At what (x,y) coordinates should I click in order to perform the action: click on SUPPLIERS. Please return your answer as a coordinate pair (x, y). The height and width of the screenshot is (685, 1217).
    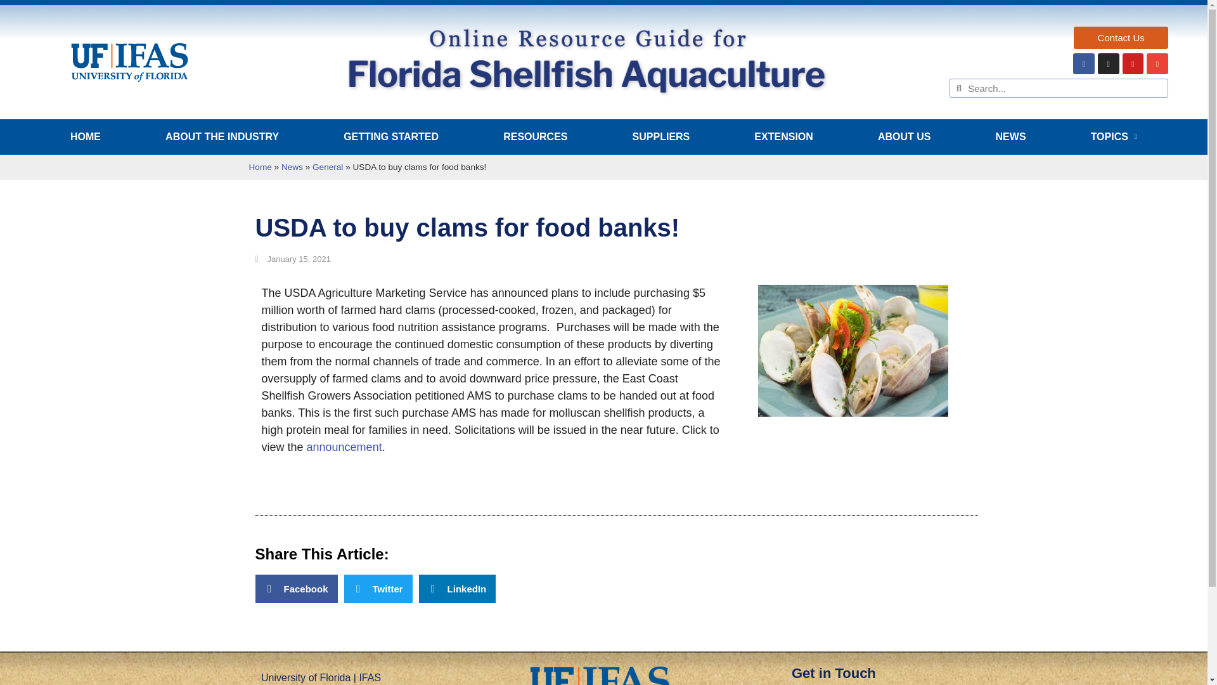
    Looking at the image, I should click on (661, 137).